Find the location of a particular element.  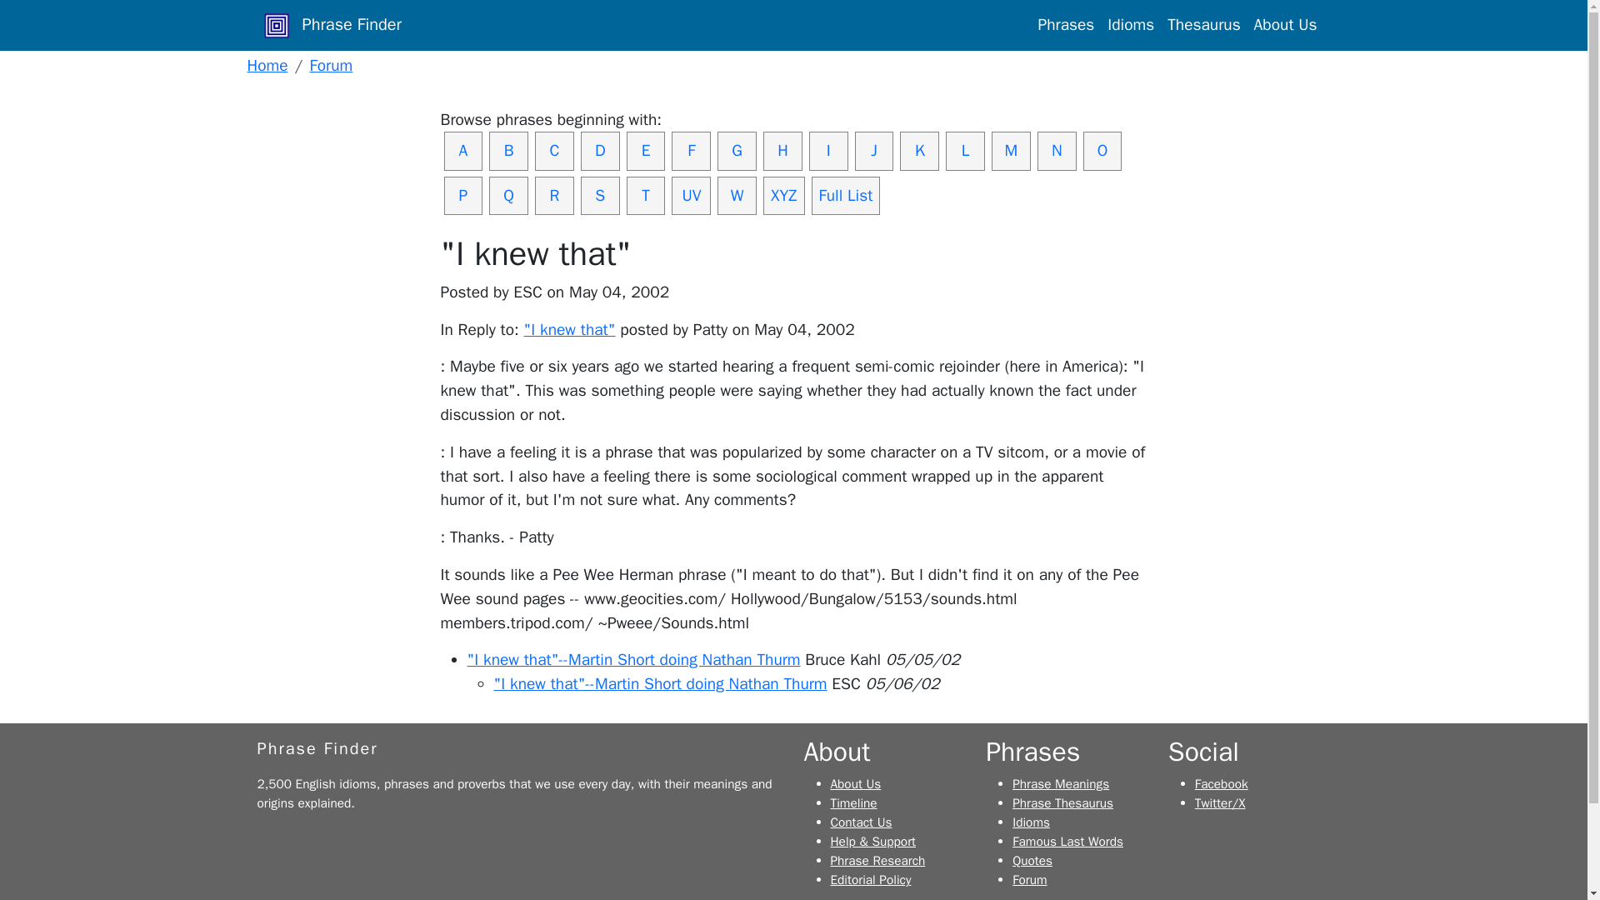

K is located at coordinates (919, 151).